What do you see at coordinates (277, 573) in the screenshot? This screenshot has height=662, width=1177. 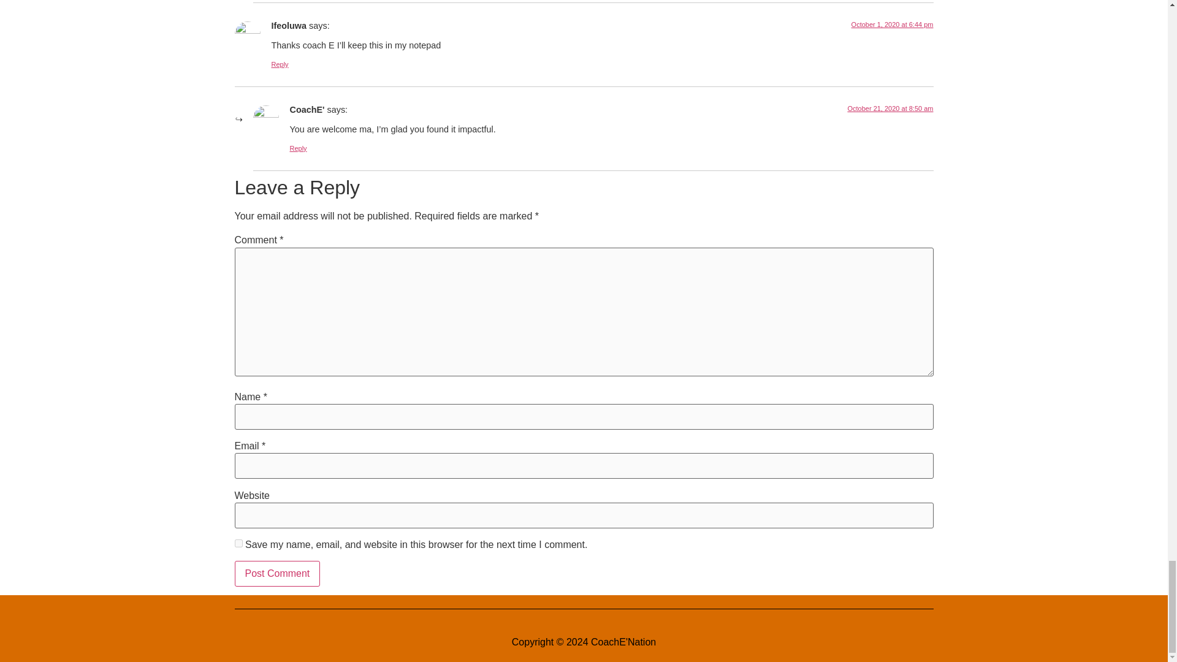 I see `Post Comment` at bounding box center [277, 573].